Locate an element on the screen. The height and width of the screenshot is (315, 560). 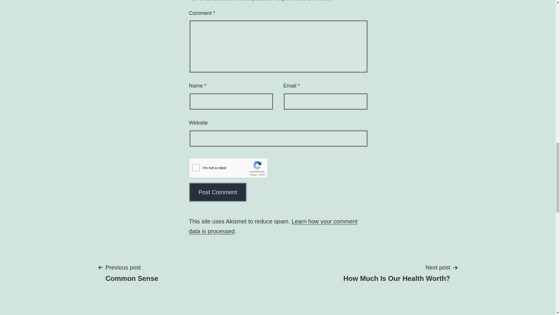
reCAPTCHA is located at coordinates (132, 272).